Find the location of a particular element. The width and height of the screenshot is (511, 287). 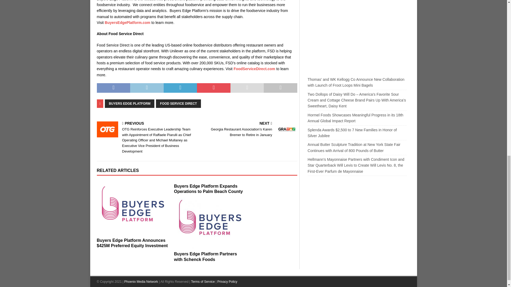

FoodServiceDirect.com is located at coordinates (254, 69).